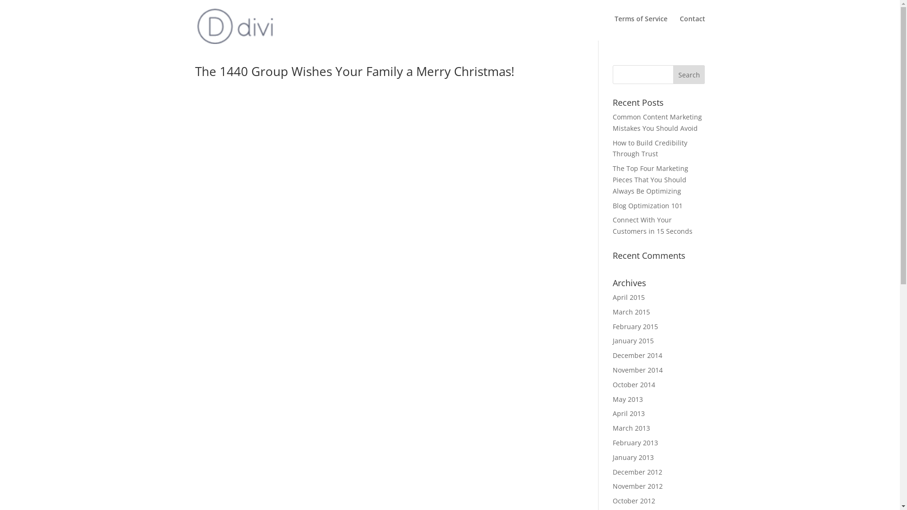  I want to click on How to Build Credibility Through Trust, so click(650, 148).